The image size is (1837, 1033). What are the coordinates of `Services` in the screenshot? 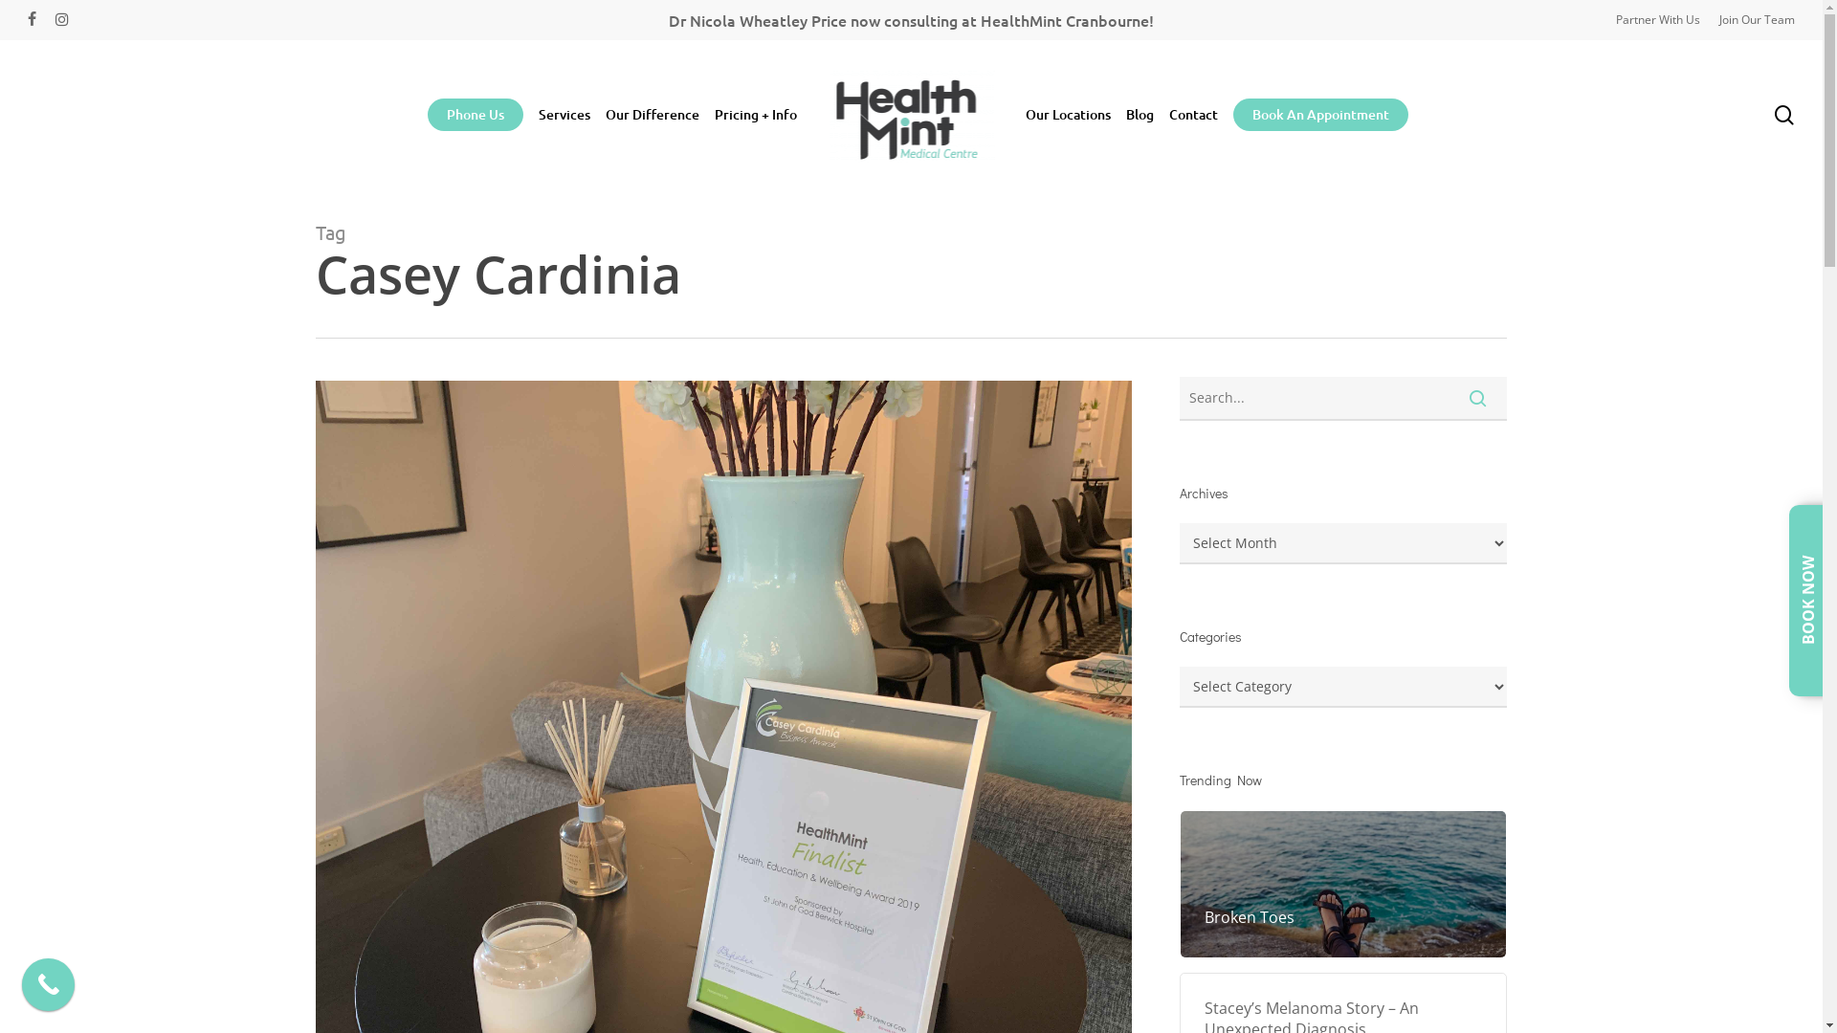 It's located at (564, 115).